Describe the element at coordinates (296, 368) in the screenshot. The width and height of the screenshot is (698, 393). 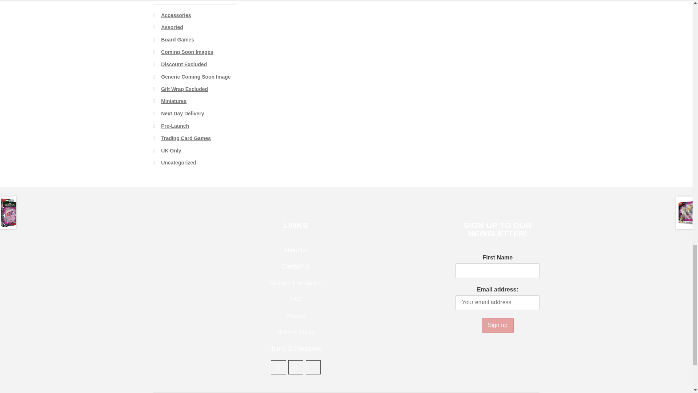
I see `Twitter` at that location.